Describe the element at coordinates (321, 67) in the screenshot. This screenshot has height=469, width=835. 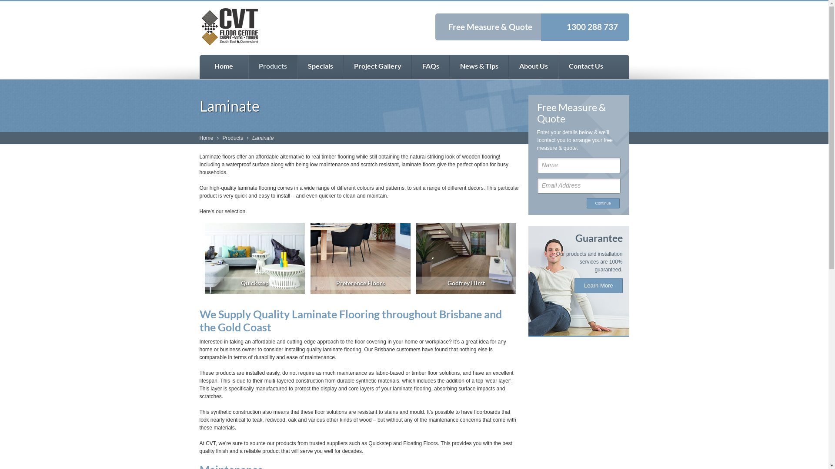
I see `Specials` at that location.